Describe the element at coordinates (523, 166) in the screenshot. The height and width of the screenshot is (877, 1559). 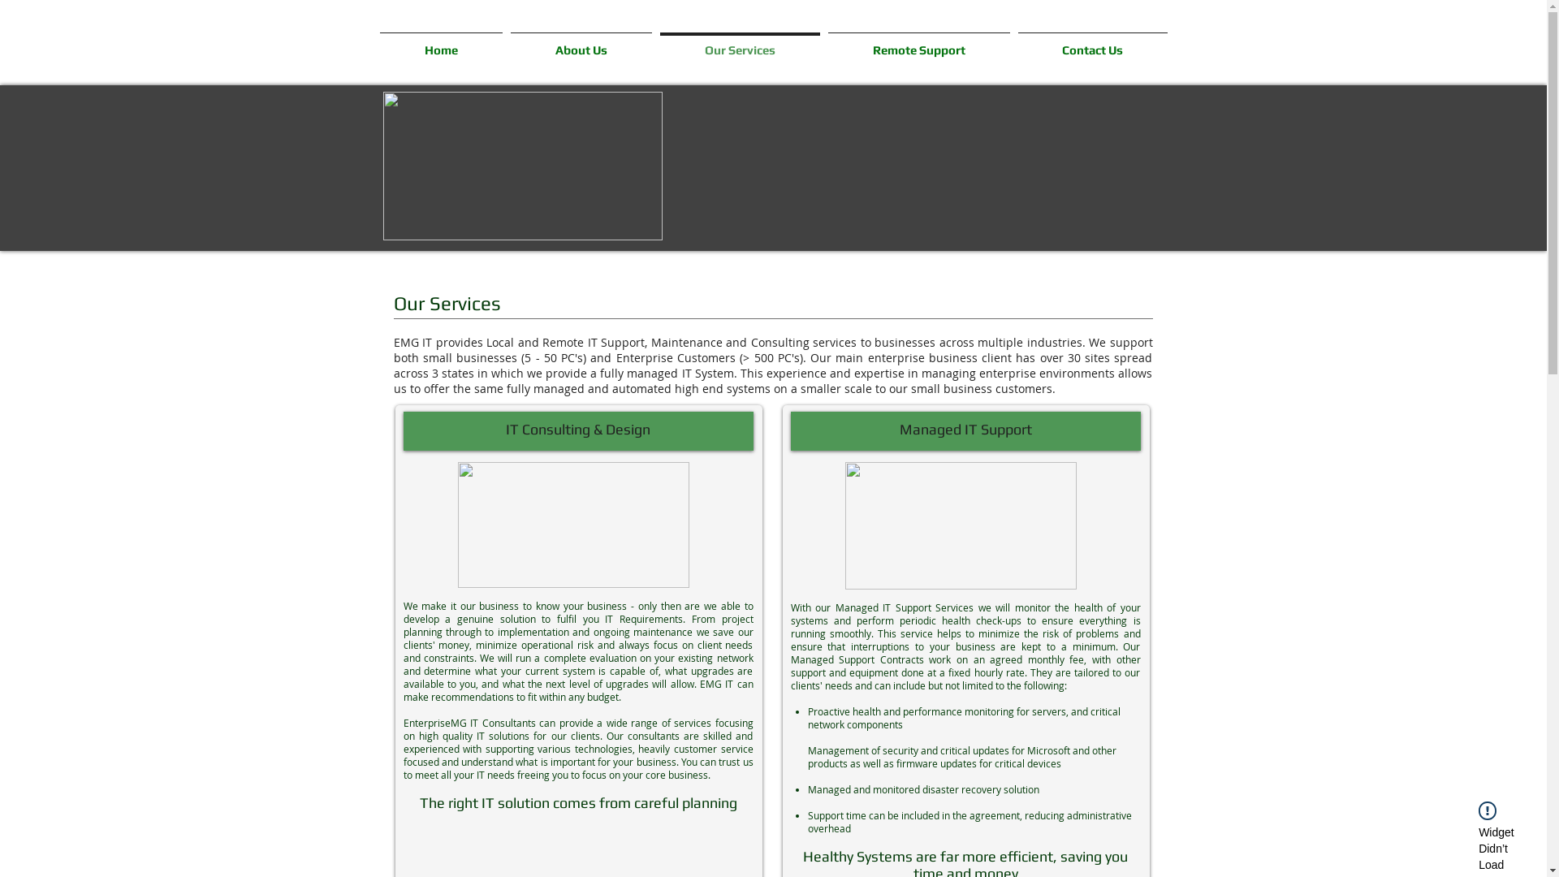
I see `EMG IT Logo_RGB REVERSE.png` at that location.